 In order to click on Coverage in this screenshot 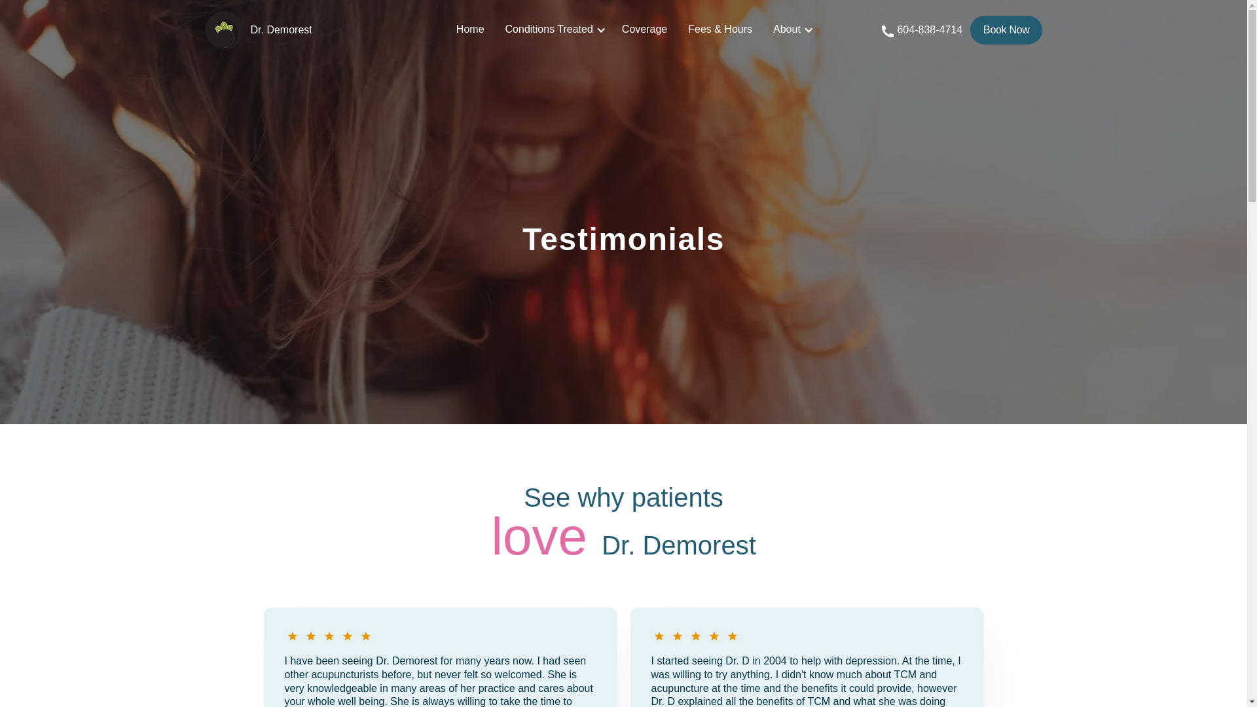, I will do `click(644, 31)`.